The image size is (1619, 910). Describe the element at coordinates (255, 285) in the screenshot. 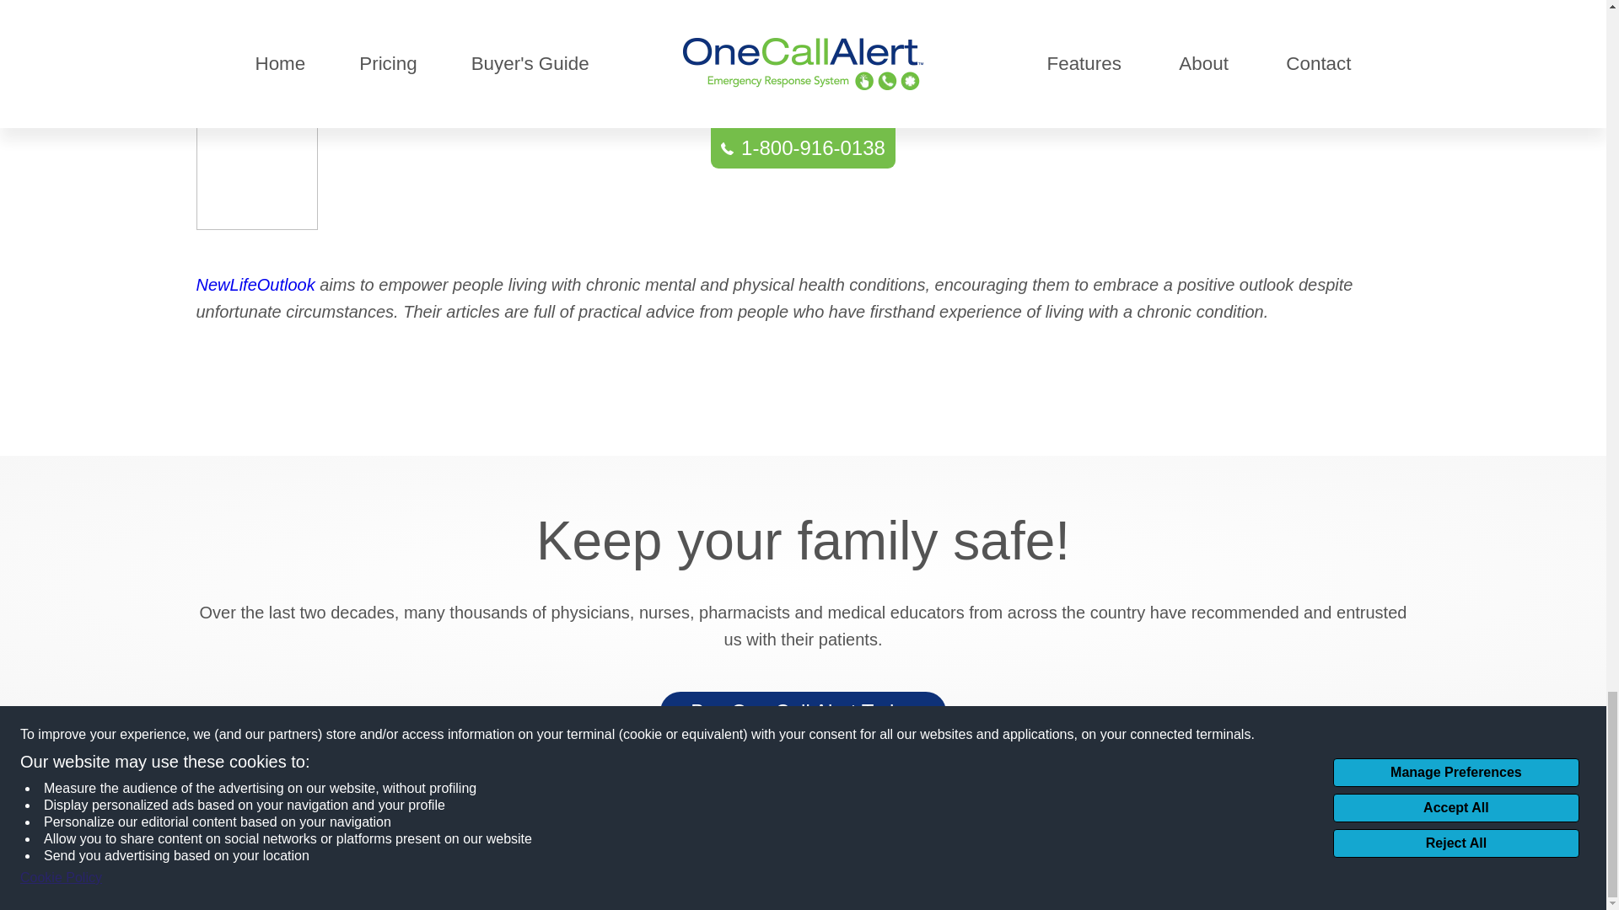

I see `NewLifeOutlook` at that location.